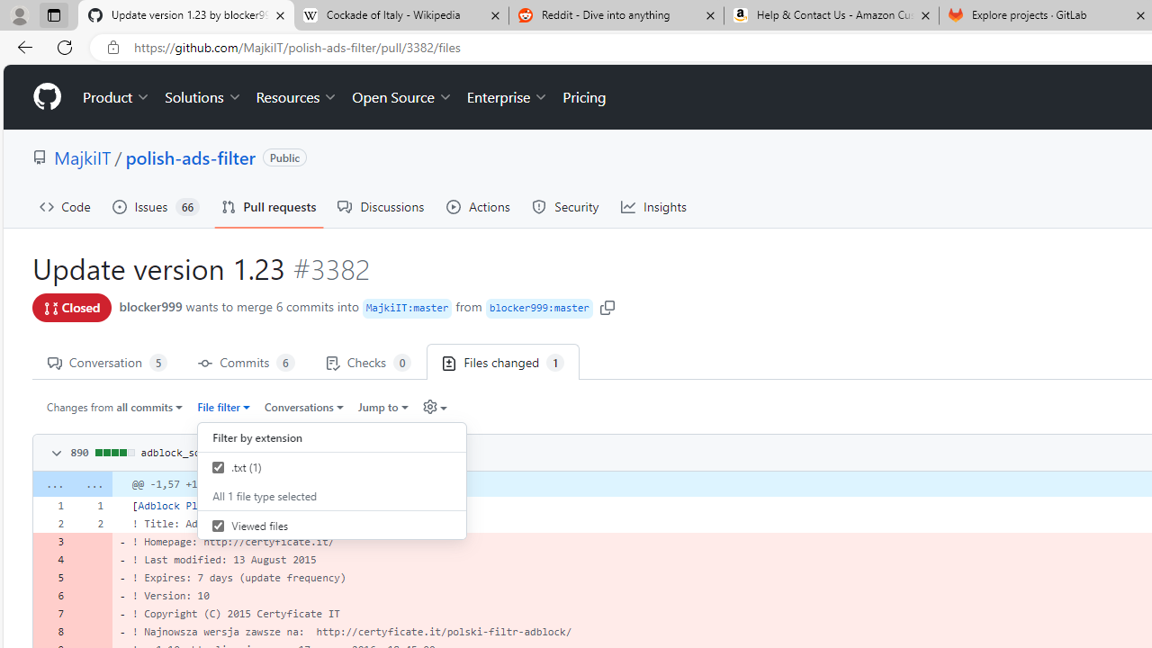  I want to click on Security, so click(565, 207).